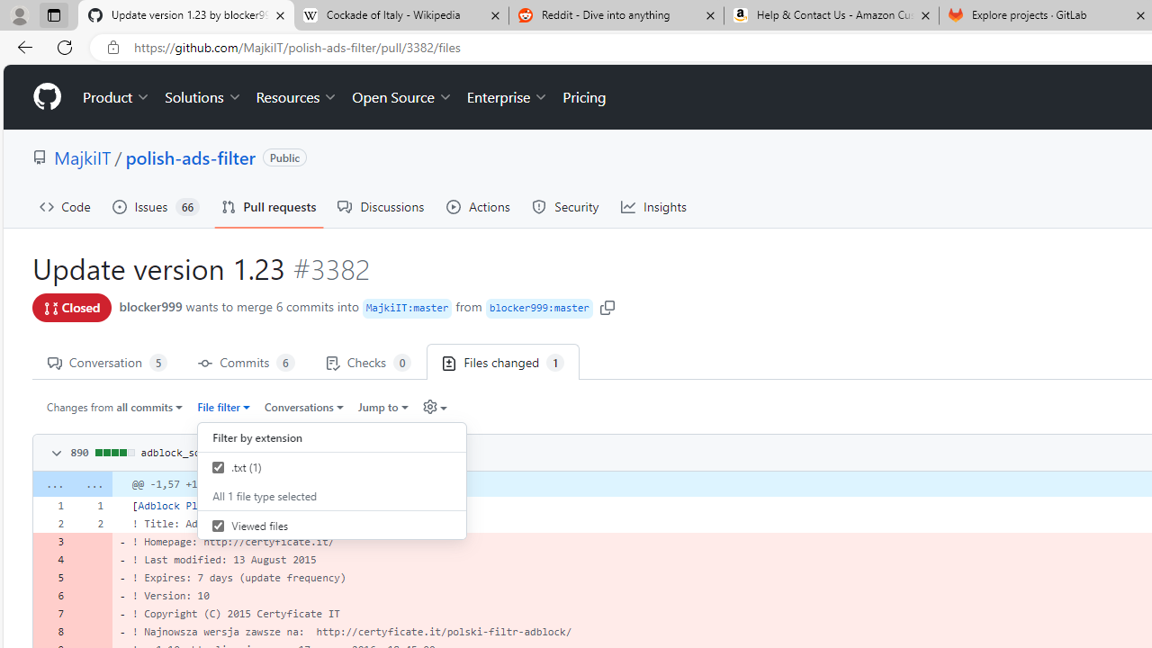  I want to click on Security, so click(565, 207).